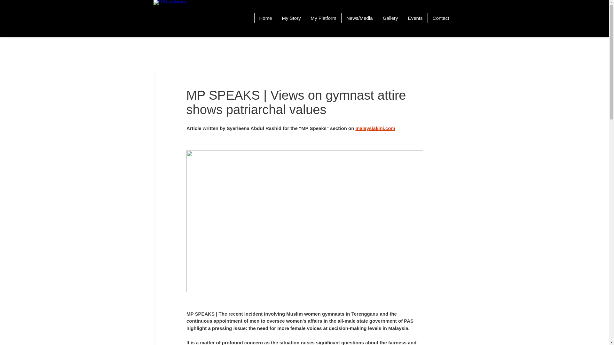 This screenshot has width=614, height=345. Describe the element at coordinates (375, 128) in the screenshot. I see `malaysiakini.com` at that location.